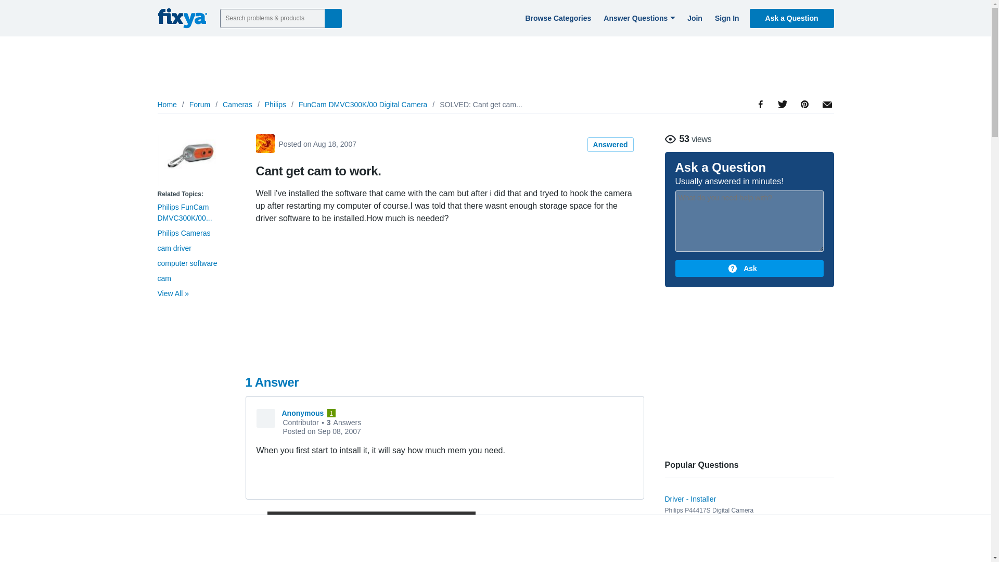 Image resolution: width=999 pixels, height=562 pixels. What do you see at coordinates (200, 105) in the screenshot?
I see `Forum` at bounding box center [200, 105].